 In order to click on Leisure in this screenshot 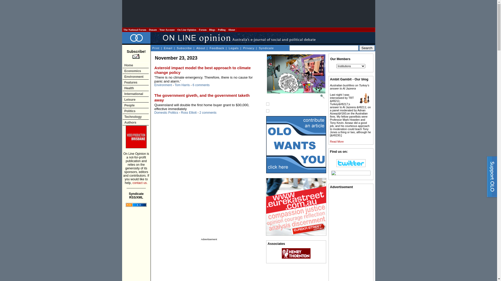, I will do `click(136, 99)`.